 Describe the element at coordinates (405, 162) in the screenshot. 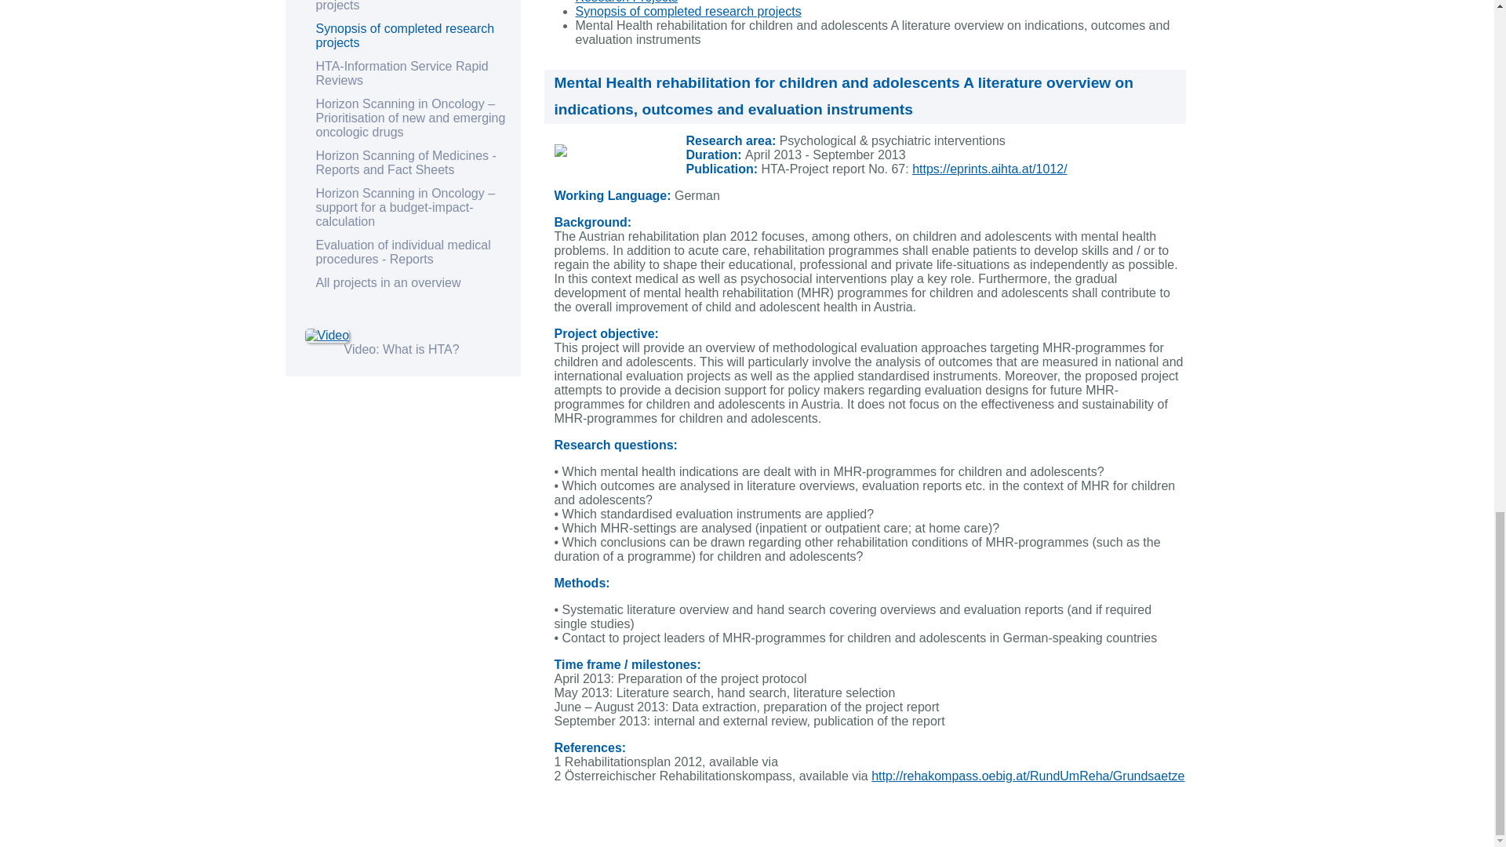

I see `Horizon Scanning of Medicines - Reports and Fact Sheets` at that location.